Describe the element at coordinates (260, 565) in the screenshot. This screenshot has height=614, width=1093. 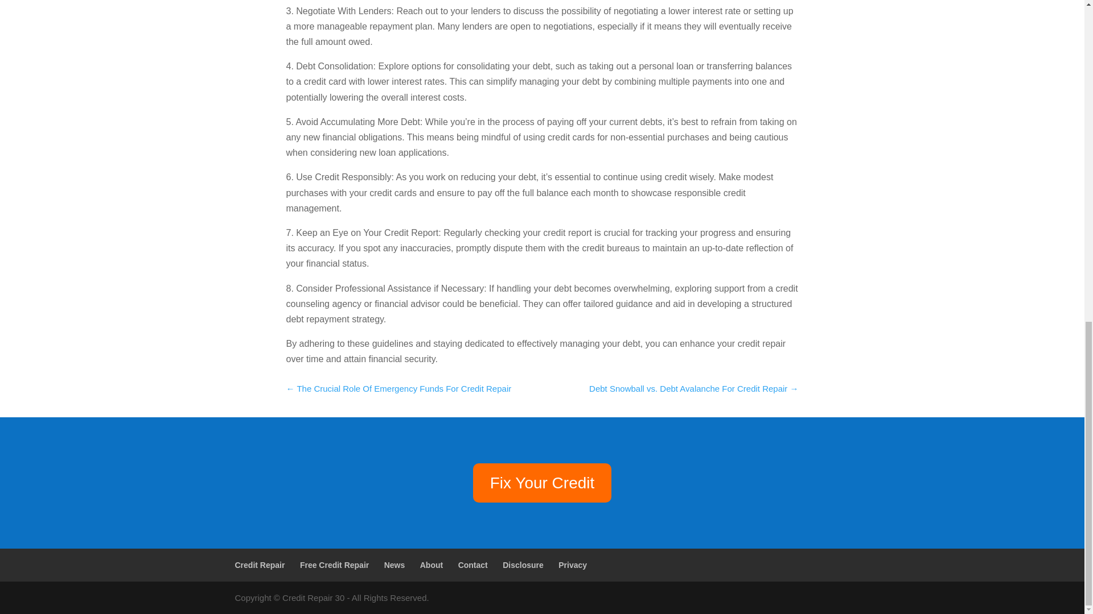
I see `Credit Repair` at that location.